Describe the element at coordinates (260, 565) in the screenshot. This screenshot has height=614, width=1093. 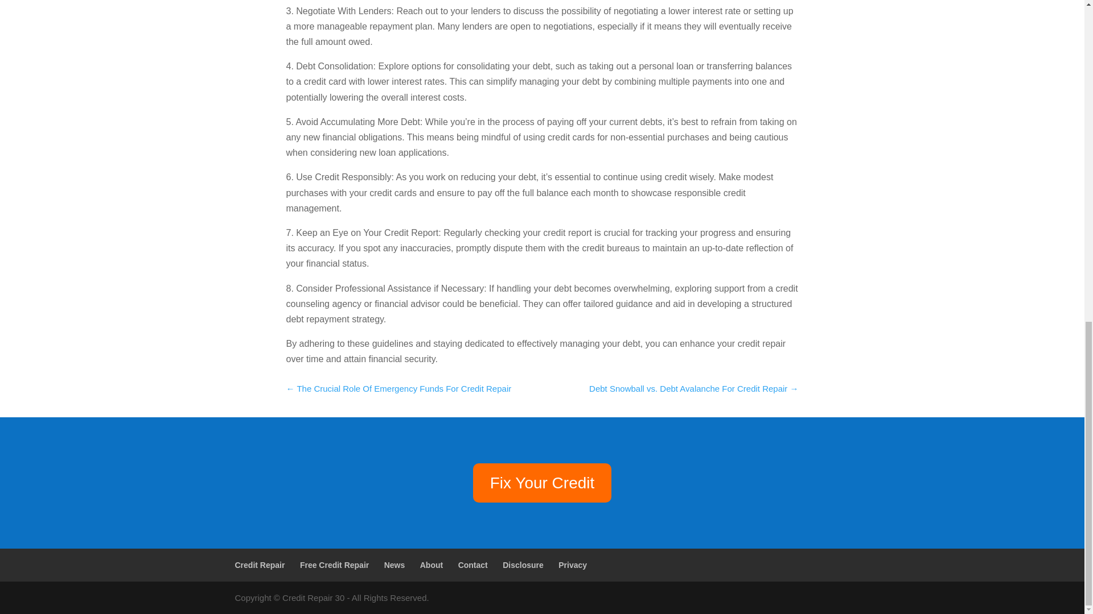
I see `Credit Repair` at that location.